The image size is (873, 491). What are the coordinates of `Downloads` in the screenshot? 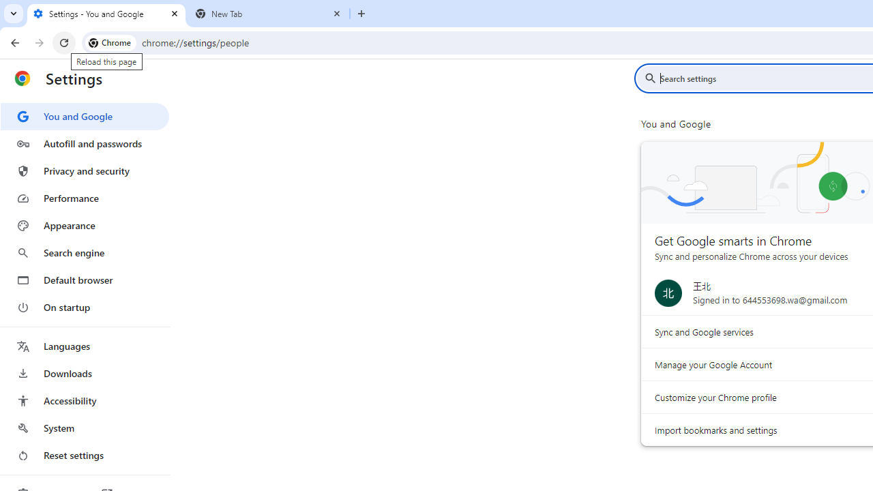 It's located at (85, 374).